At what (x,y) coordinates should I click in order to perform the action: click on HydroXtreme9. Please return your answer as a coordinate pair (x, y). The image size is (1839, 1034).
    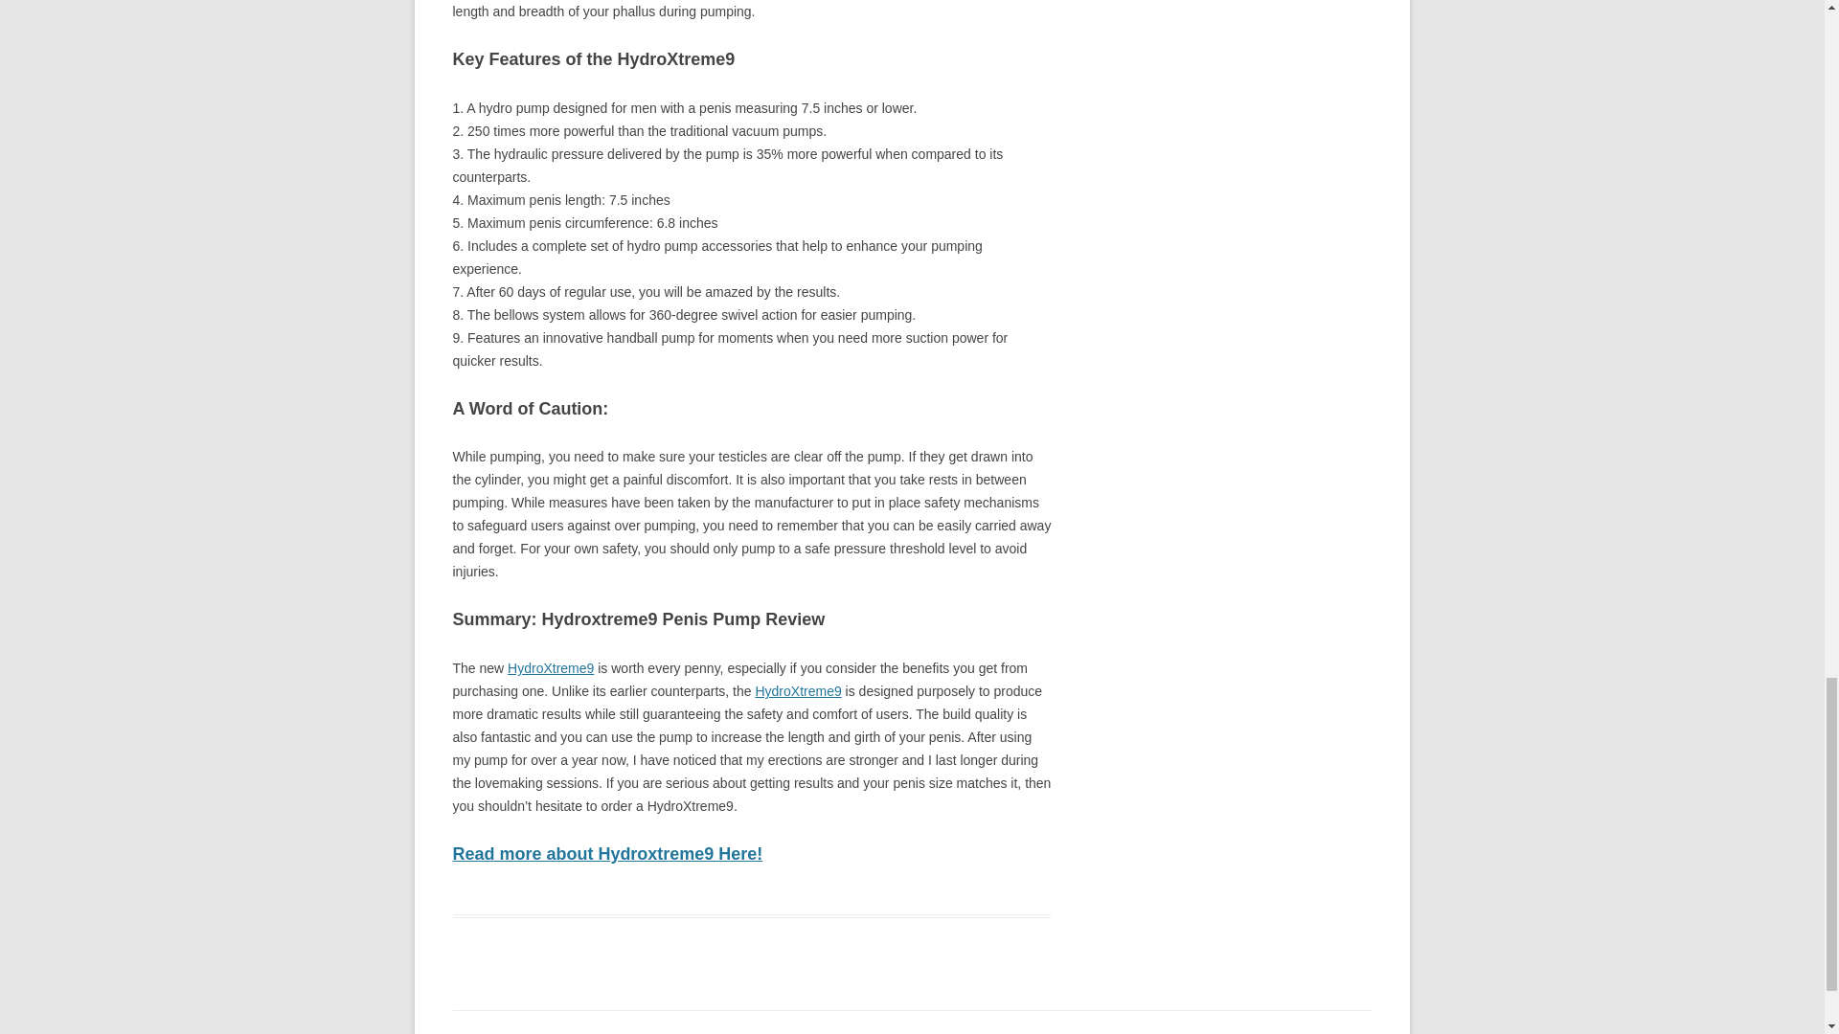
    Looking at the image, I should click on (797, 691).